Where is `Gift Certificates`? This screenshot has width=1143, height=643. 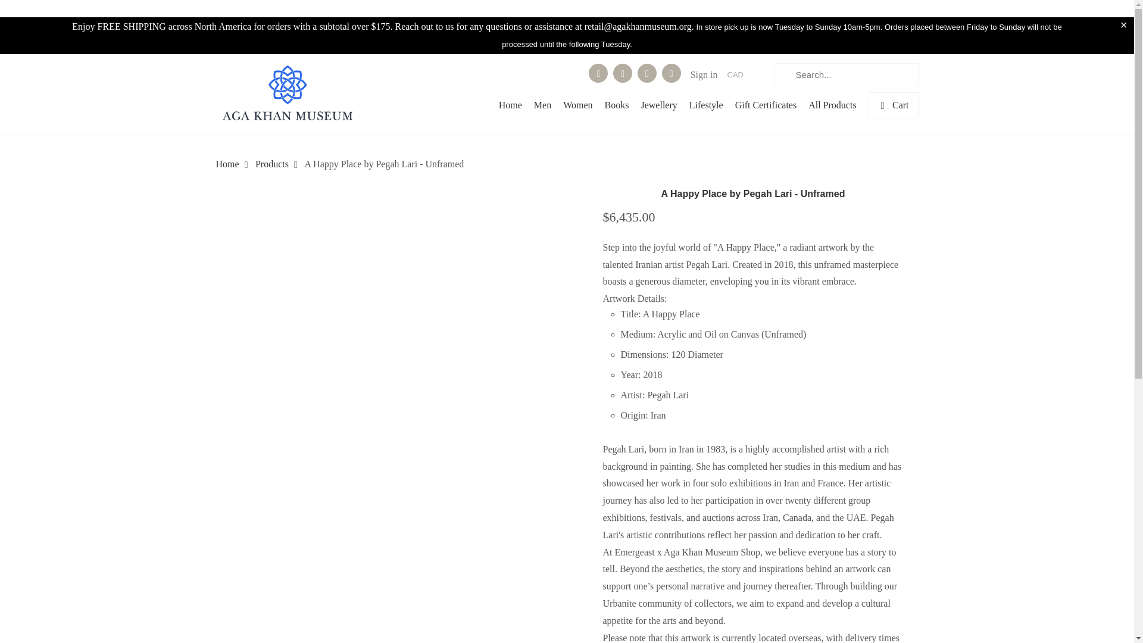 Gift Certificates is located at coordinates (766, 108).